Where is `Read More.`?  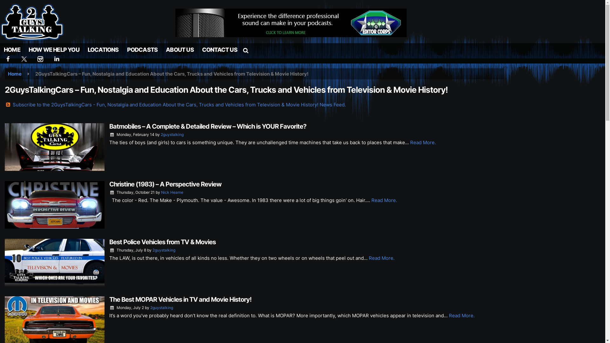 Read More. is located at coordinates (462, 316).